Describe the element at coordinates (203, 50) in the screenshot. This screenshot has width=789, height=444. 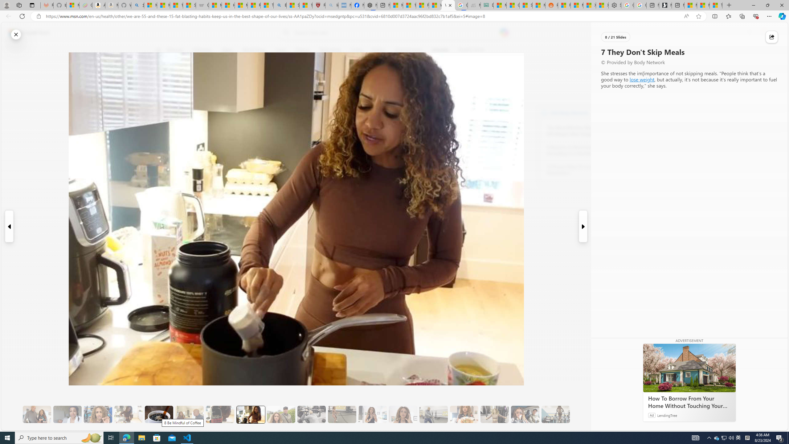
I see `Following` at that location.